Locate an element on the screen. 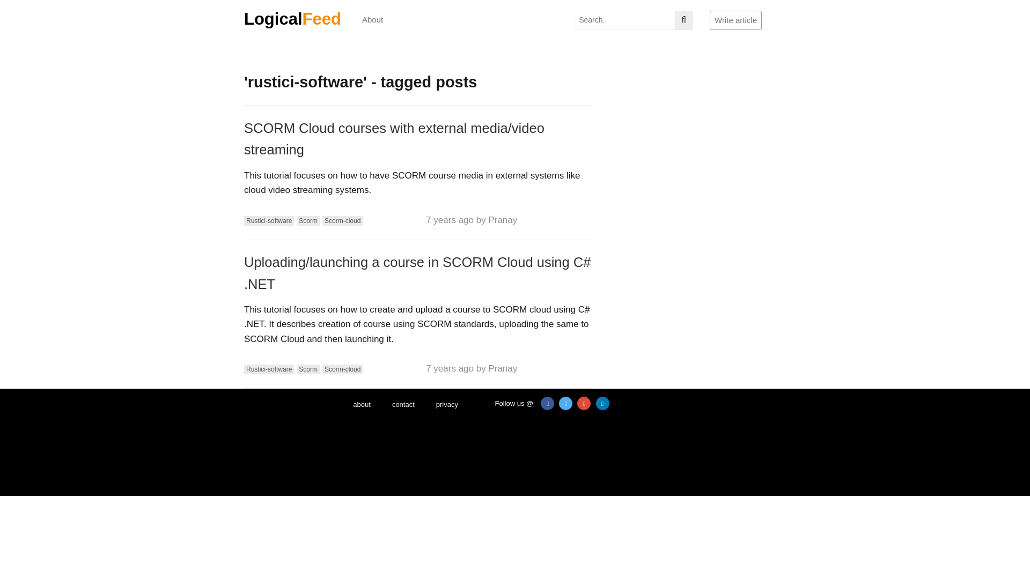 The image size is (1030, 579). Scorm-cloud is located at coordinates (342, 221).